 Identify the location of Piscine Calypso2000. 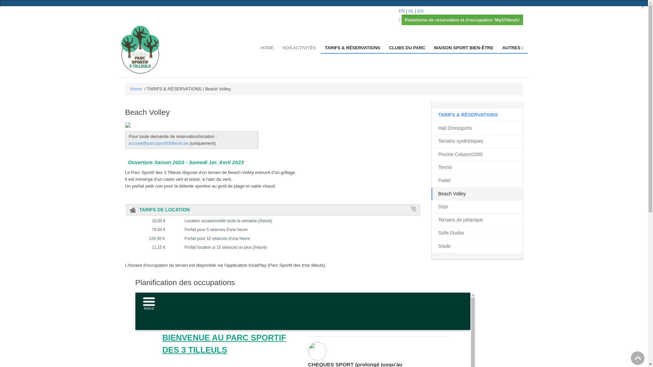
(477, 155).